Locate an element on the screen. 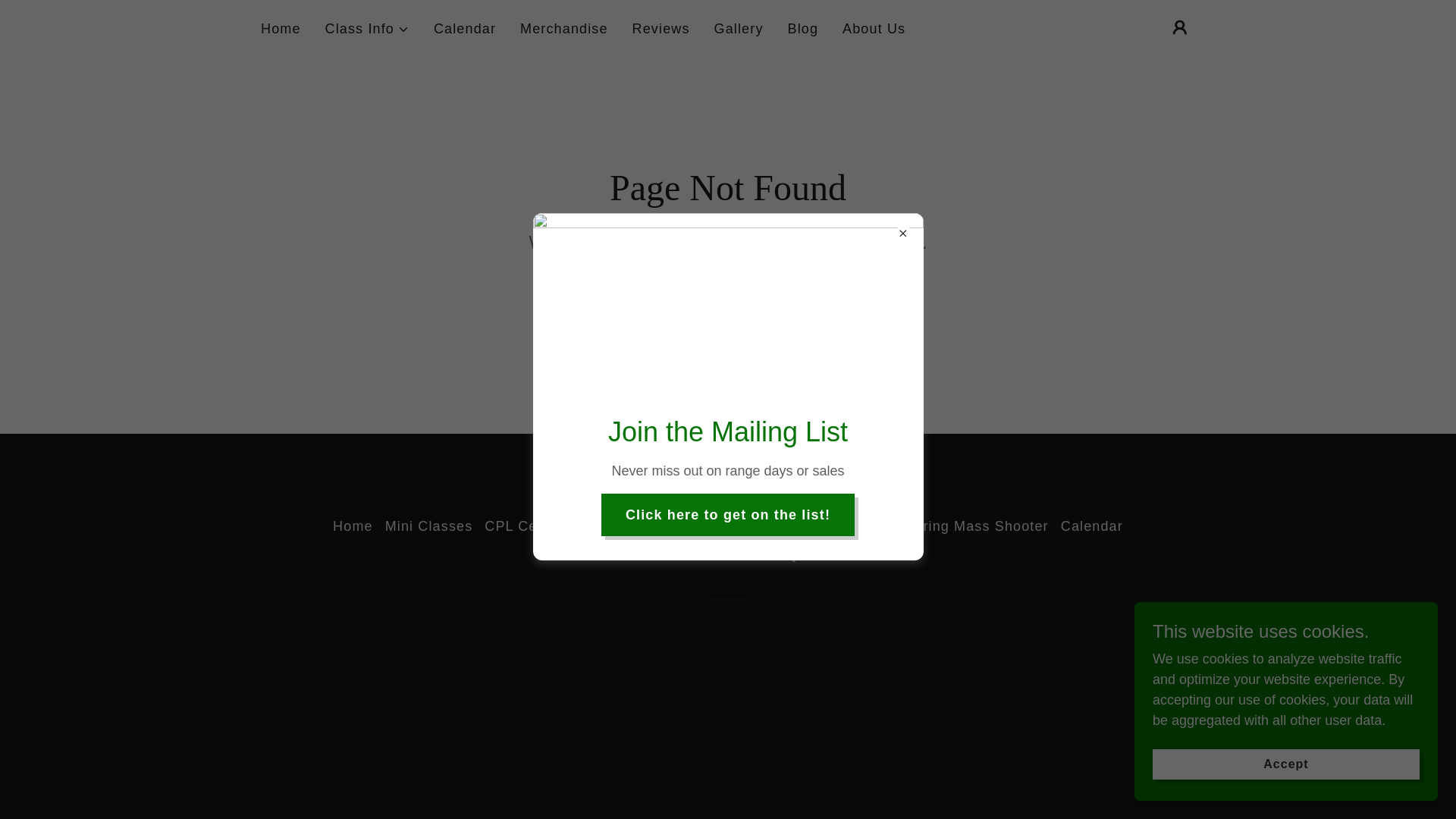  Gallery is located at coordinates (739, 29).